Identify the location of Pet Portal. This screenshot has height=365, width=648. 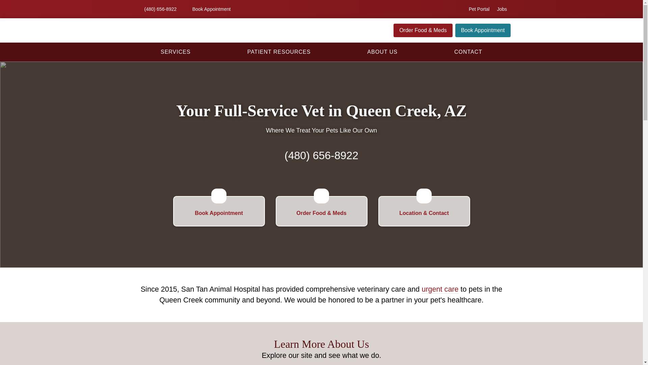
(479, 9).